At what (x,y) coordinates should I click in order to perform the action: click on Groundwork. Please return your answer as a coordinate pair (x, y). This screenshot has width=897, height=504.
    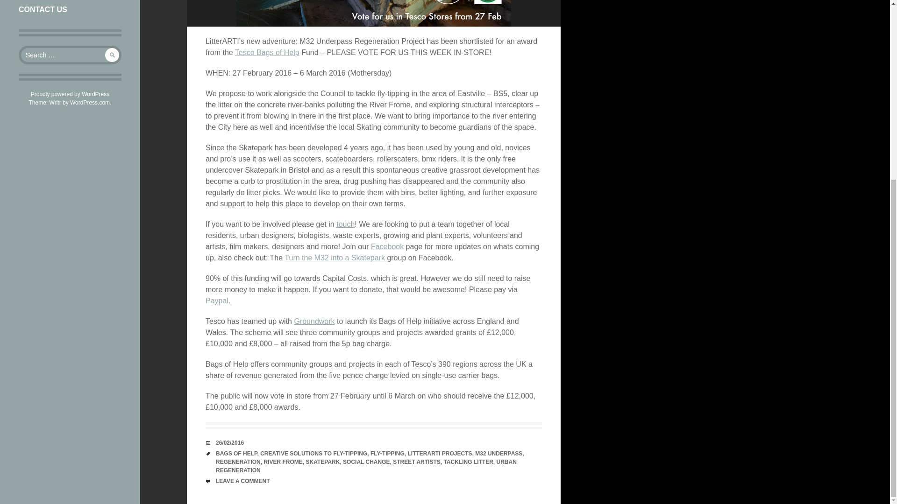
    Looking at the image, I should click on (314, 321).